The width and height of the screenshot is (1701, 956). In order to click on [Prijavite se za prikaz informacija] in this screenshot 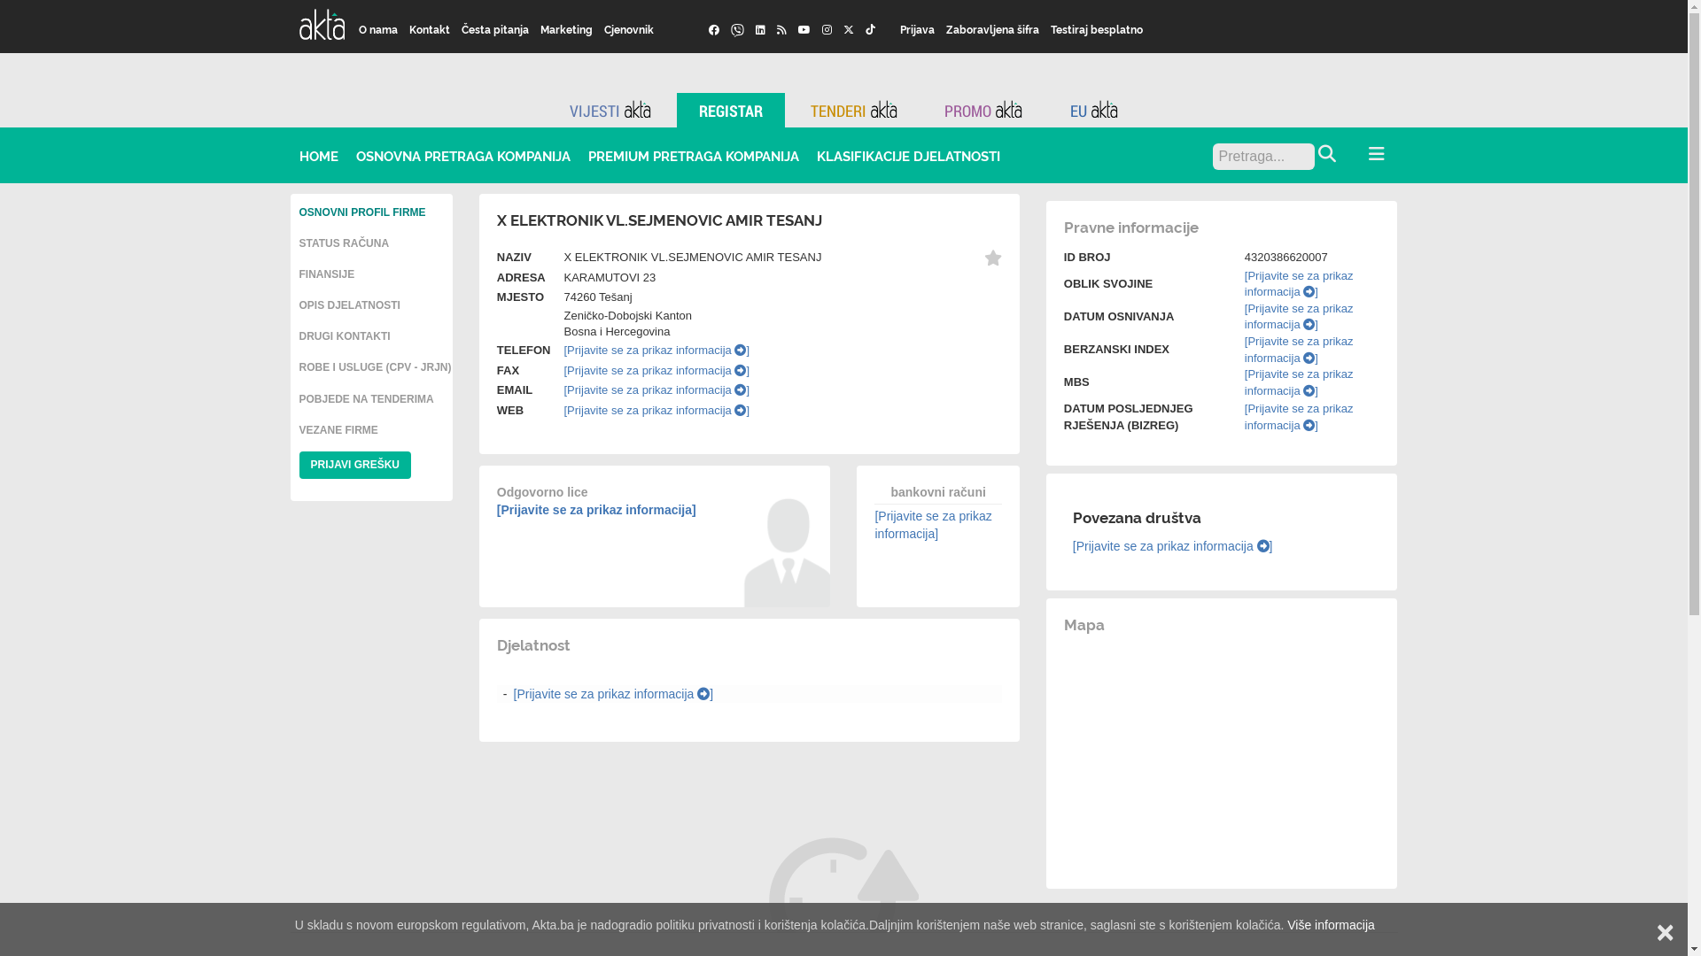, I will do `click(597, 510)`.